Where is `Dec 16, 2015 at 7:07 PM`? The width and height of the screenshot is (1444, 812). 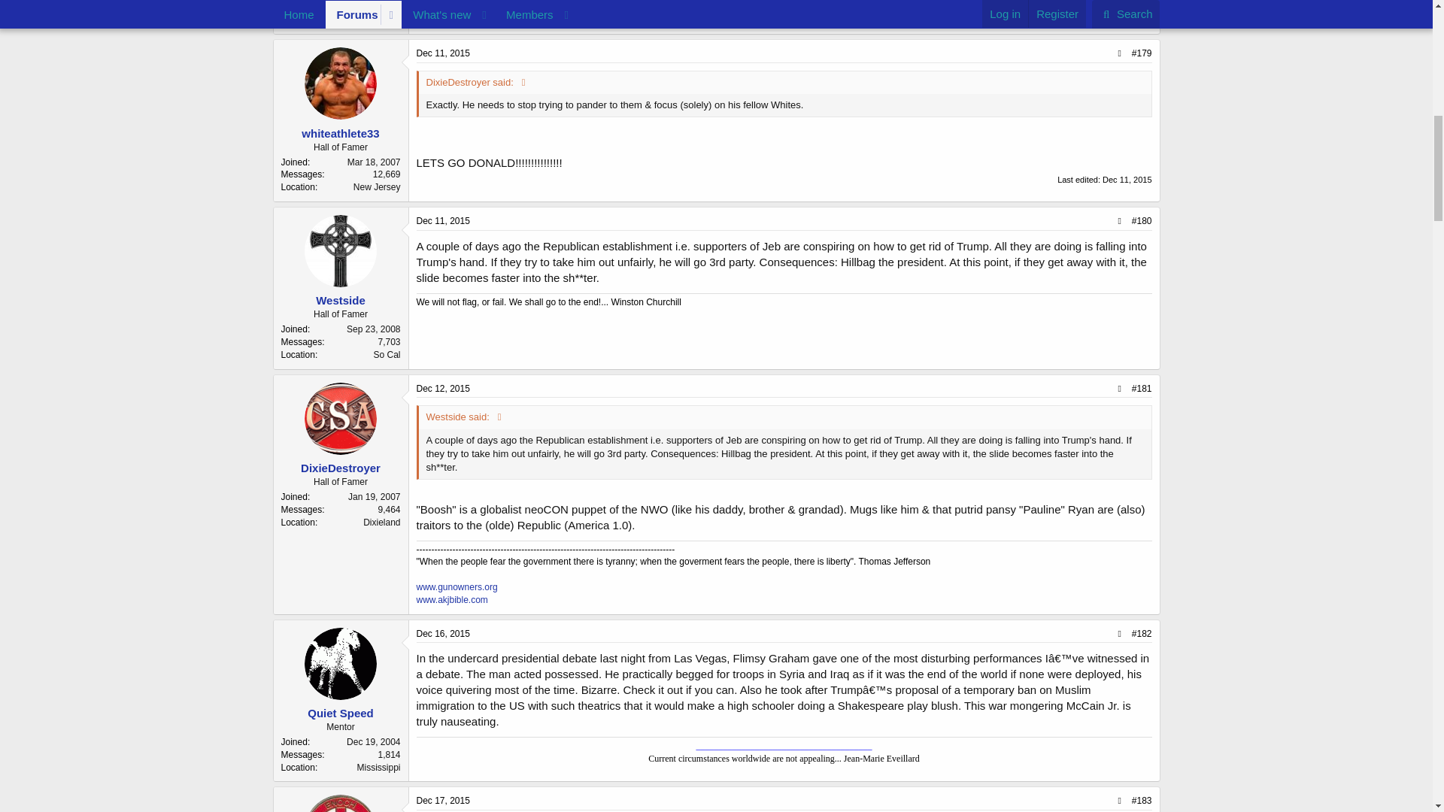
Dec 16, 2015 at 7:07 PM is located at coordinates (444, 633).